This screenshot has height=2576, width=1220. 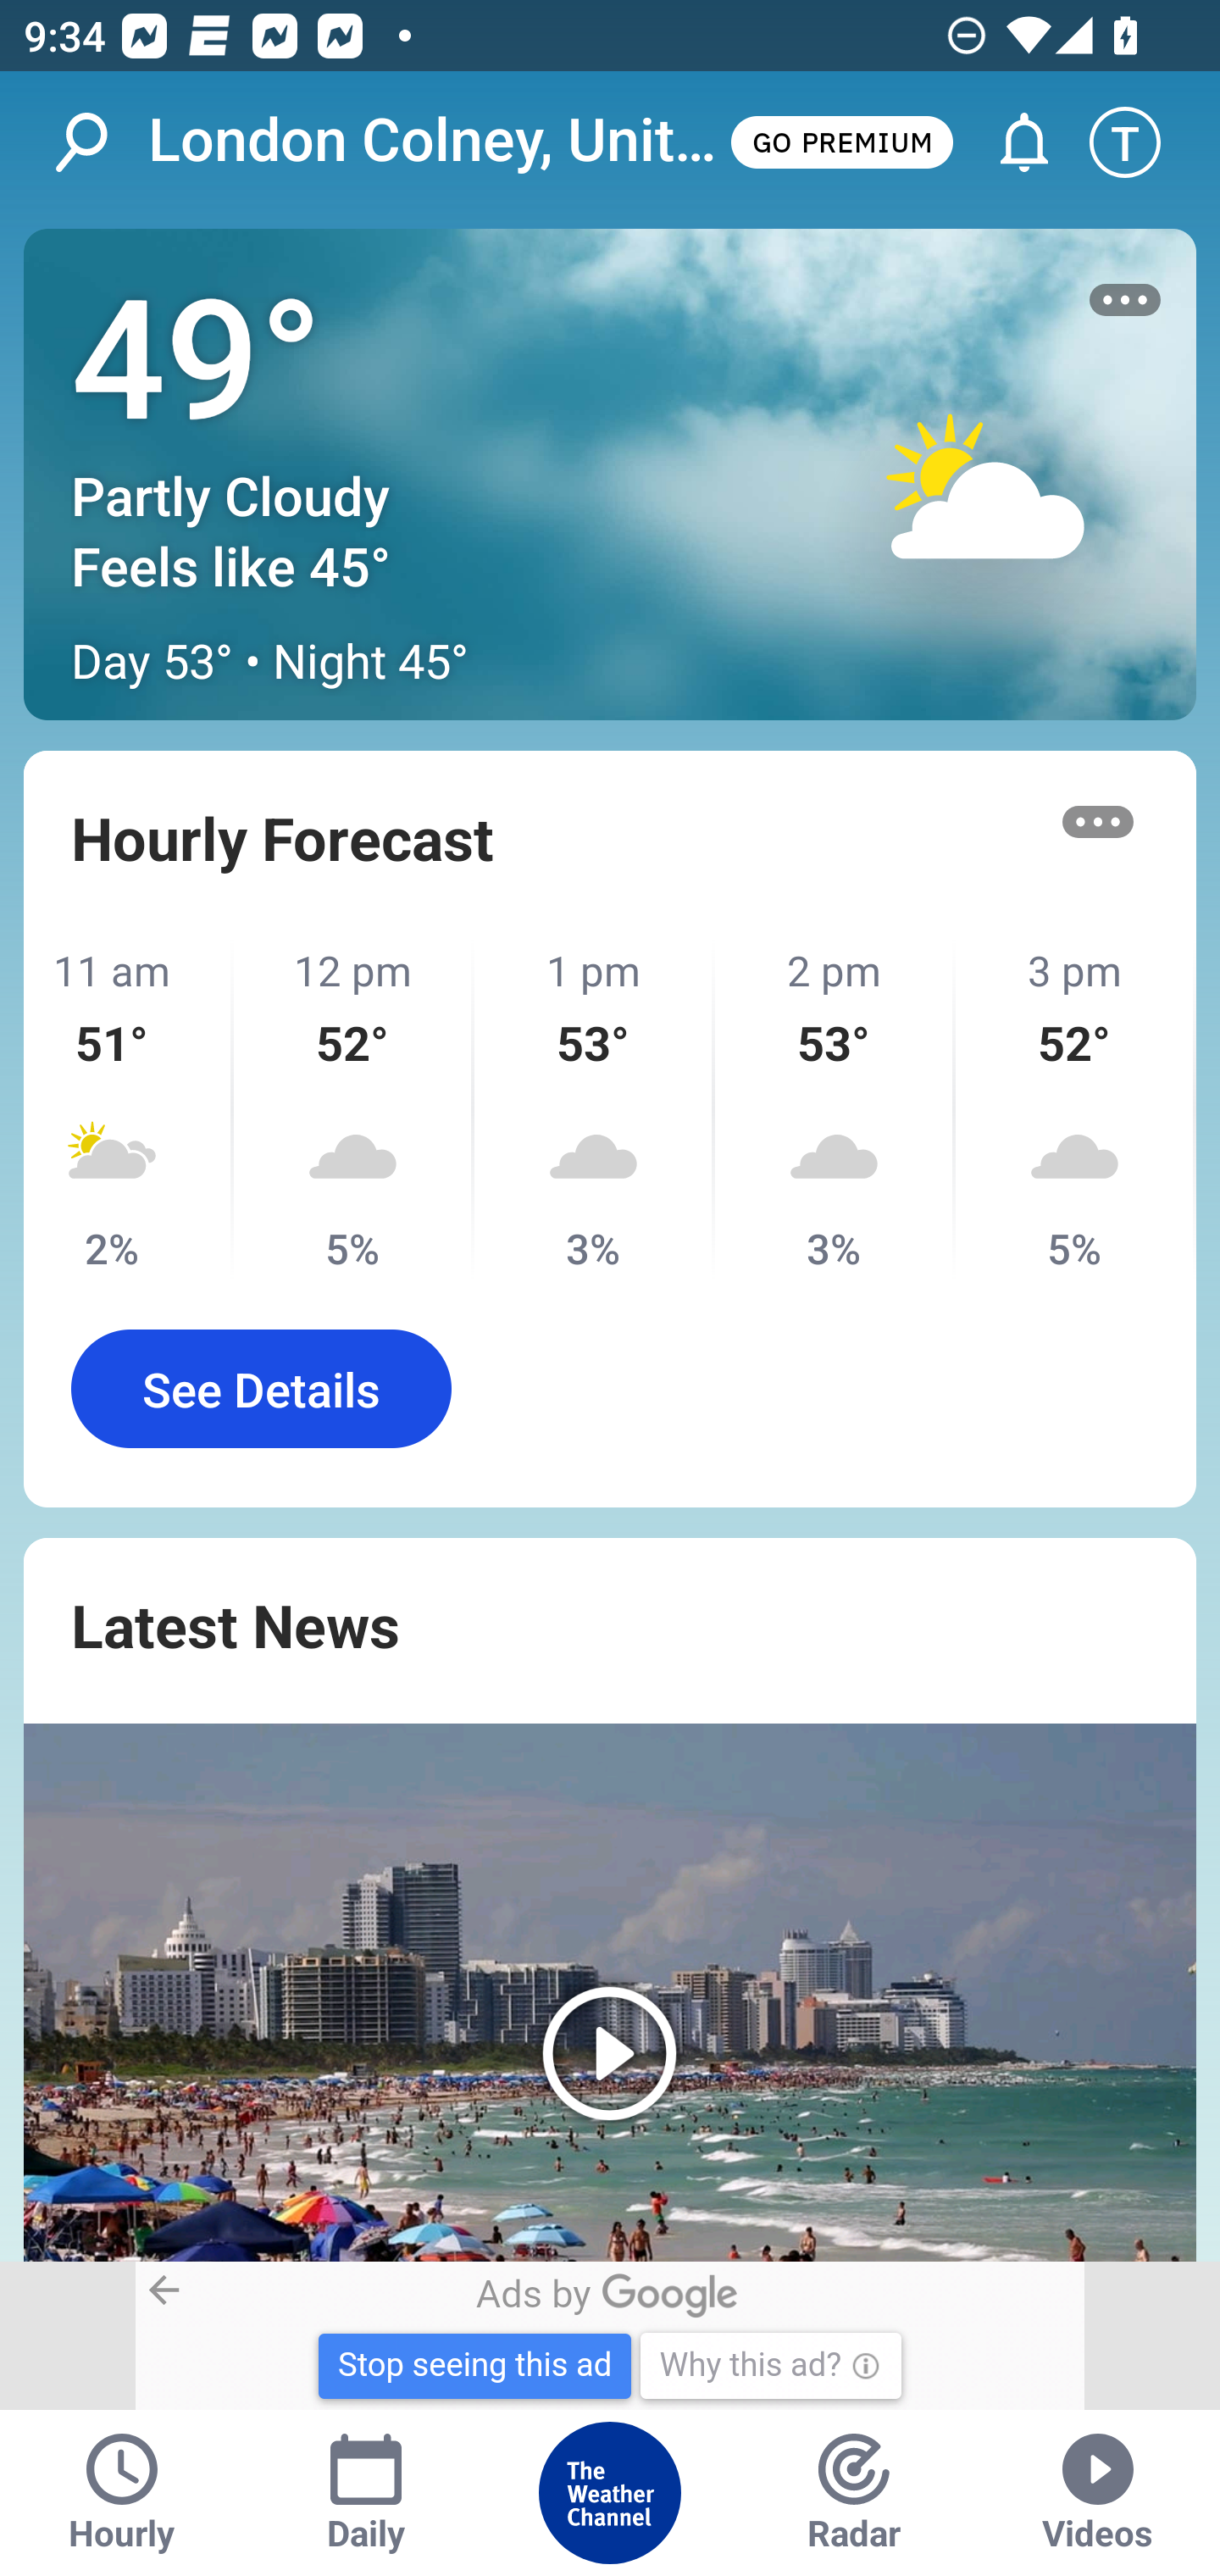 I want to click on See Details, so click(x=261, y=1388).